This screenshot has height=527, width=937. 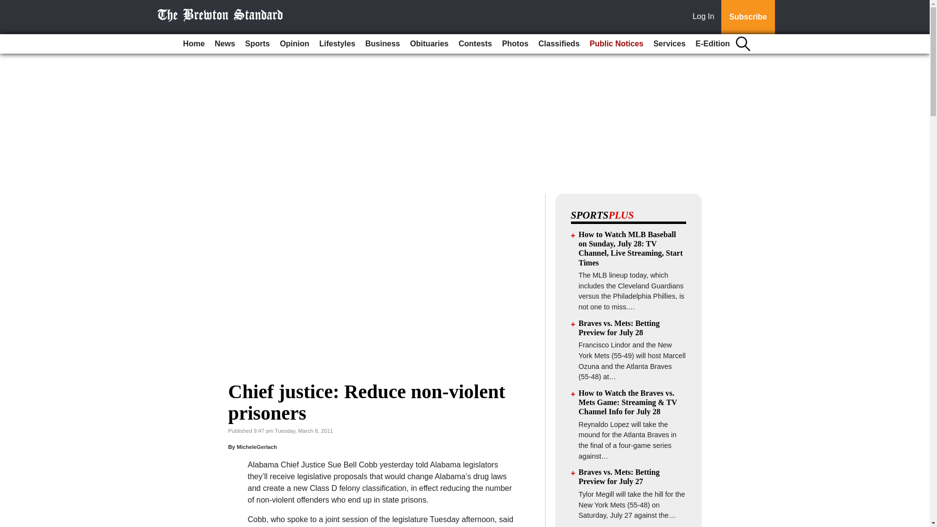 I want to click on Public Notices, so click(x=616, y=44).